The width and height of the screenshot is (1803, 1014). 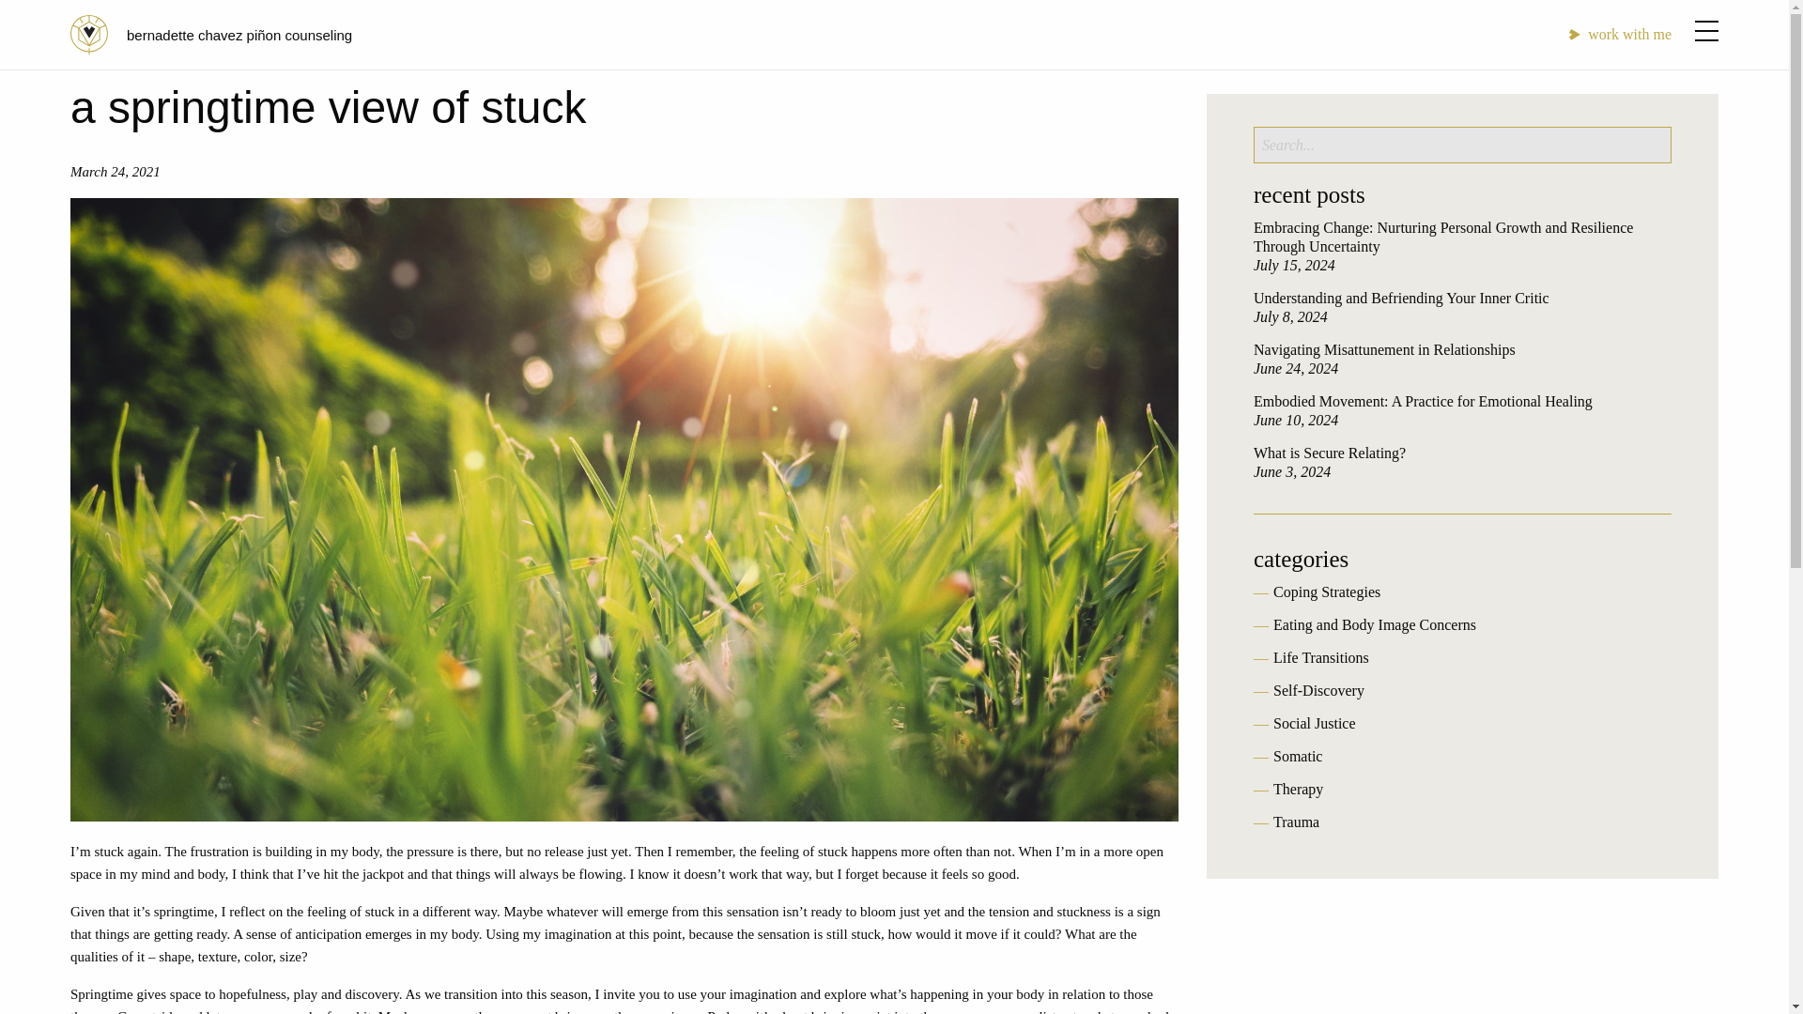 What do you see at coordinates (1318, 690) in the screenshot?
I see `Self-Discovery` at bounding box center [1318, 690].